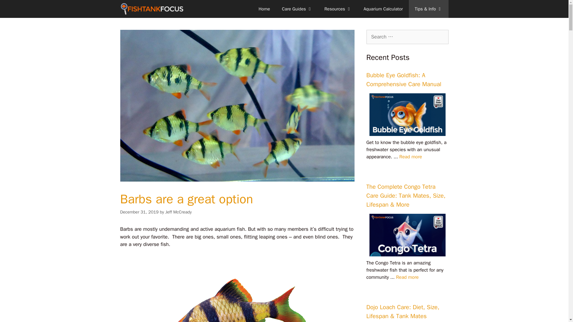 This screenshot has width=573, height=322. What do you see at coordinates (408, 37) in the screenshot?
I see `Search for:` at bounding box center [408, 37].